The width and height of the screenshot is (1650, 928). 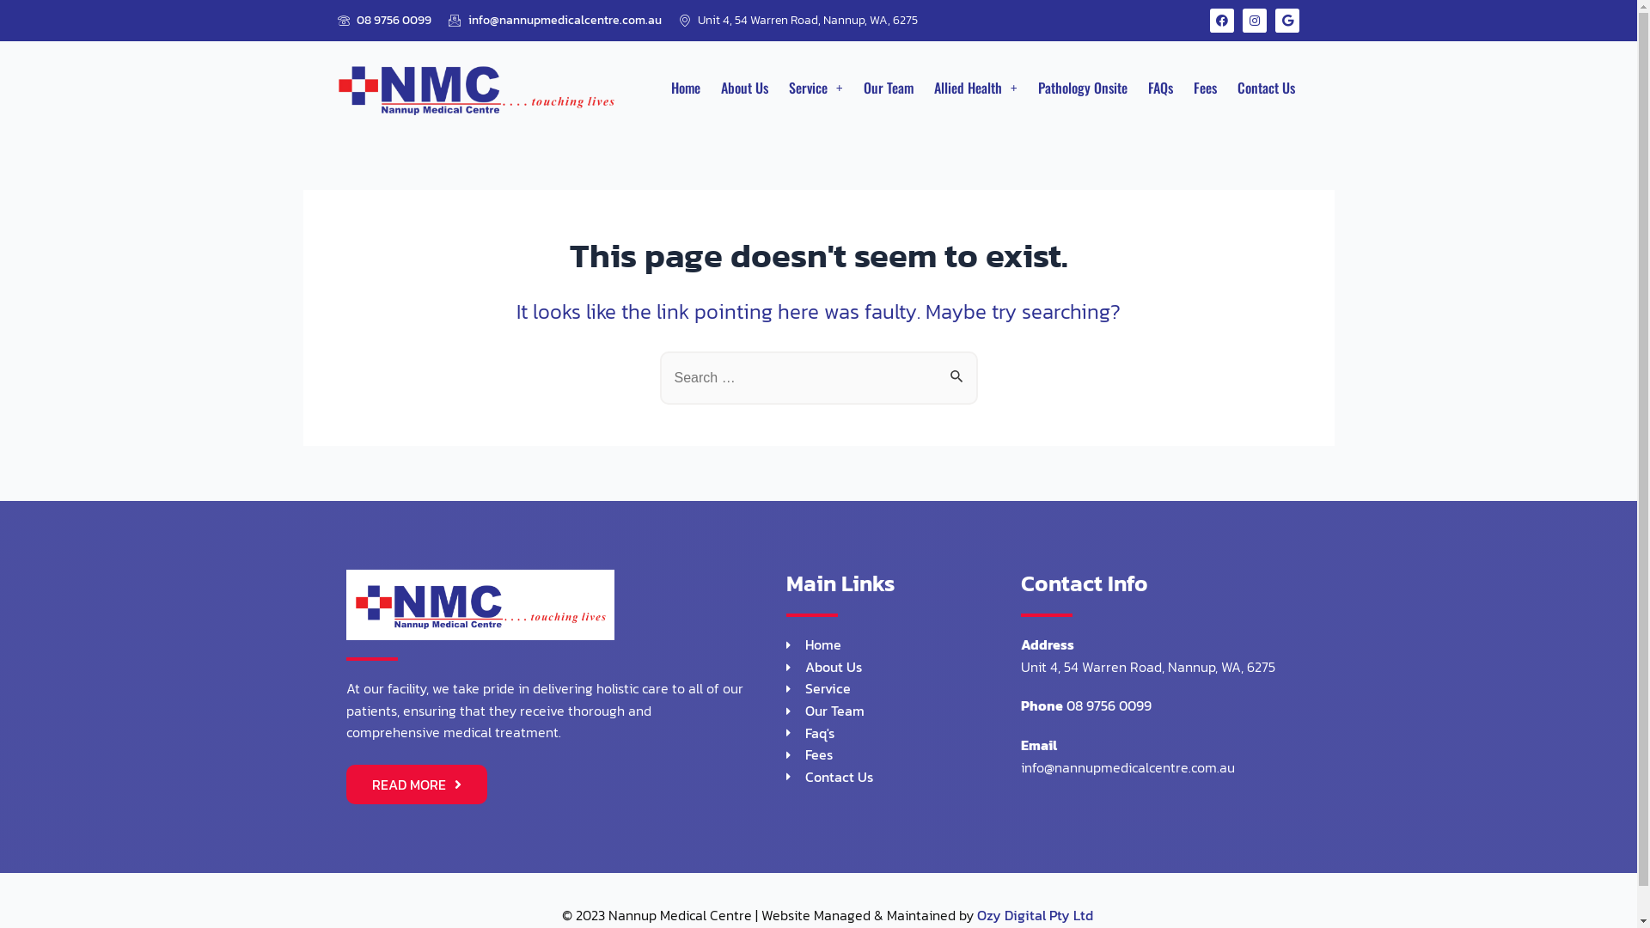 What do you see at coordinates (889, 88) in the screenshot?
I see `Our Team` at bounding box center [889, 88].